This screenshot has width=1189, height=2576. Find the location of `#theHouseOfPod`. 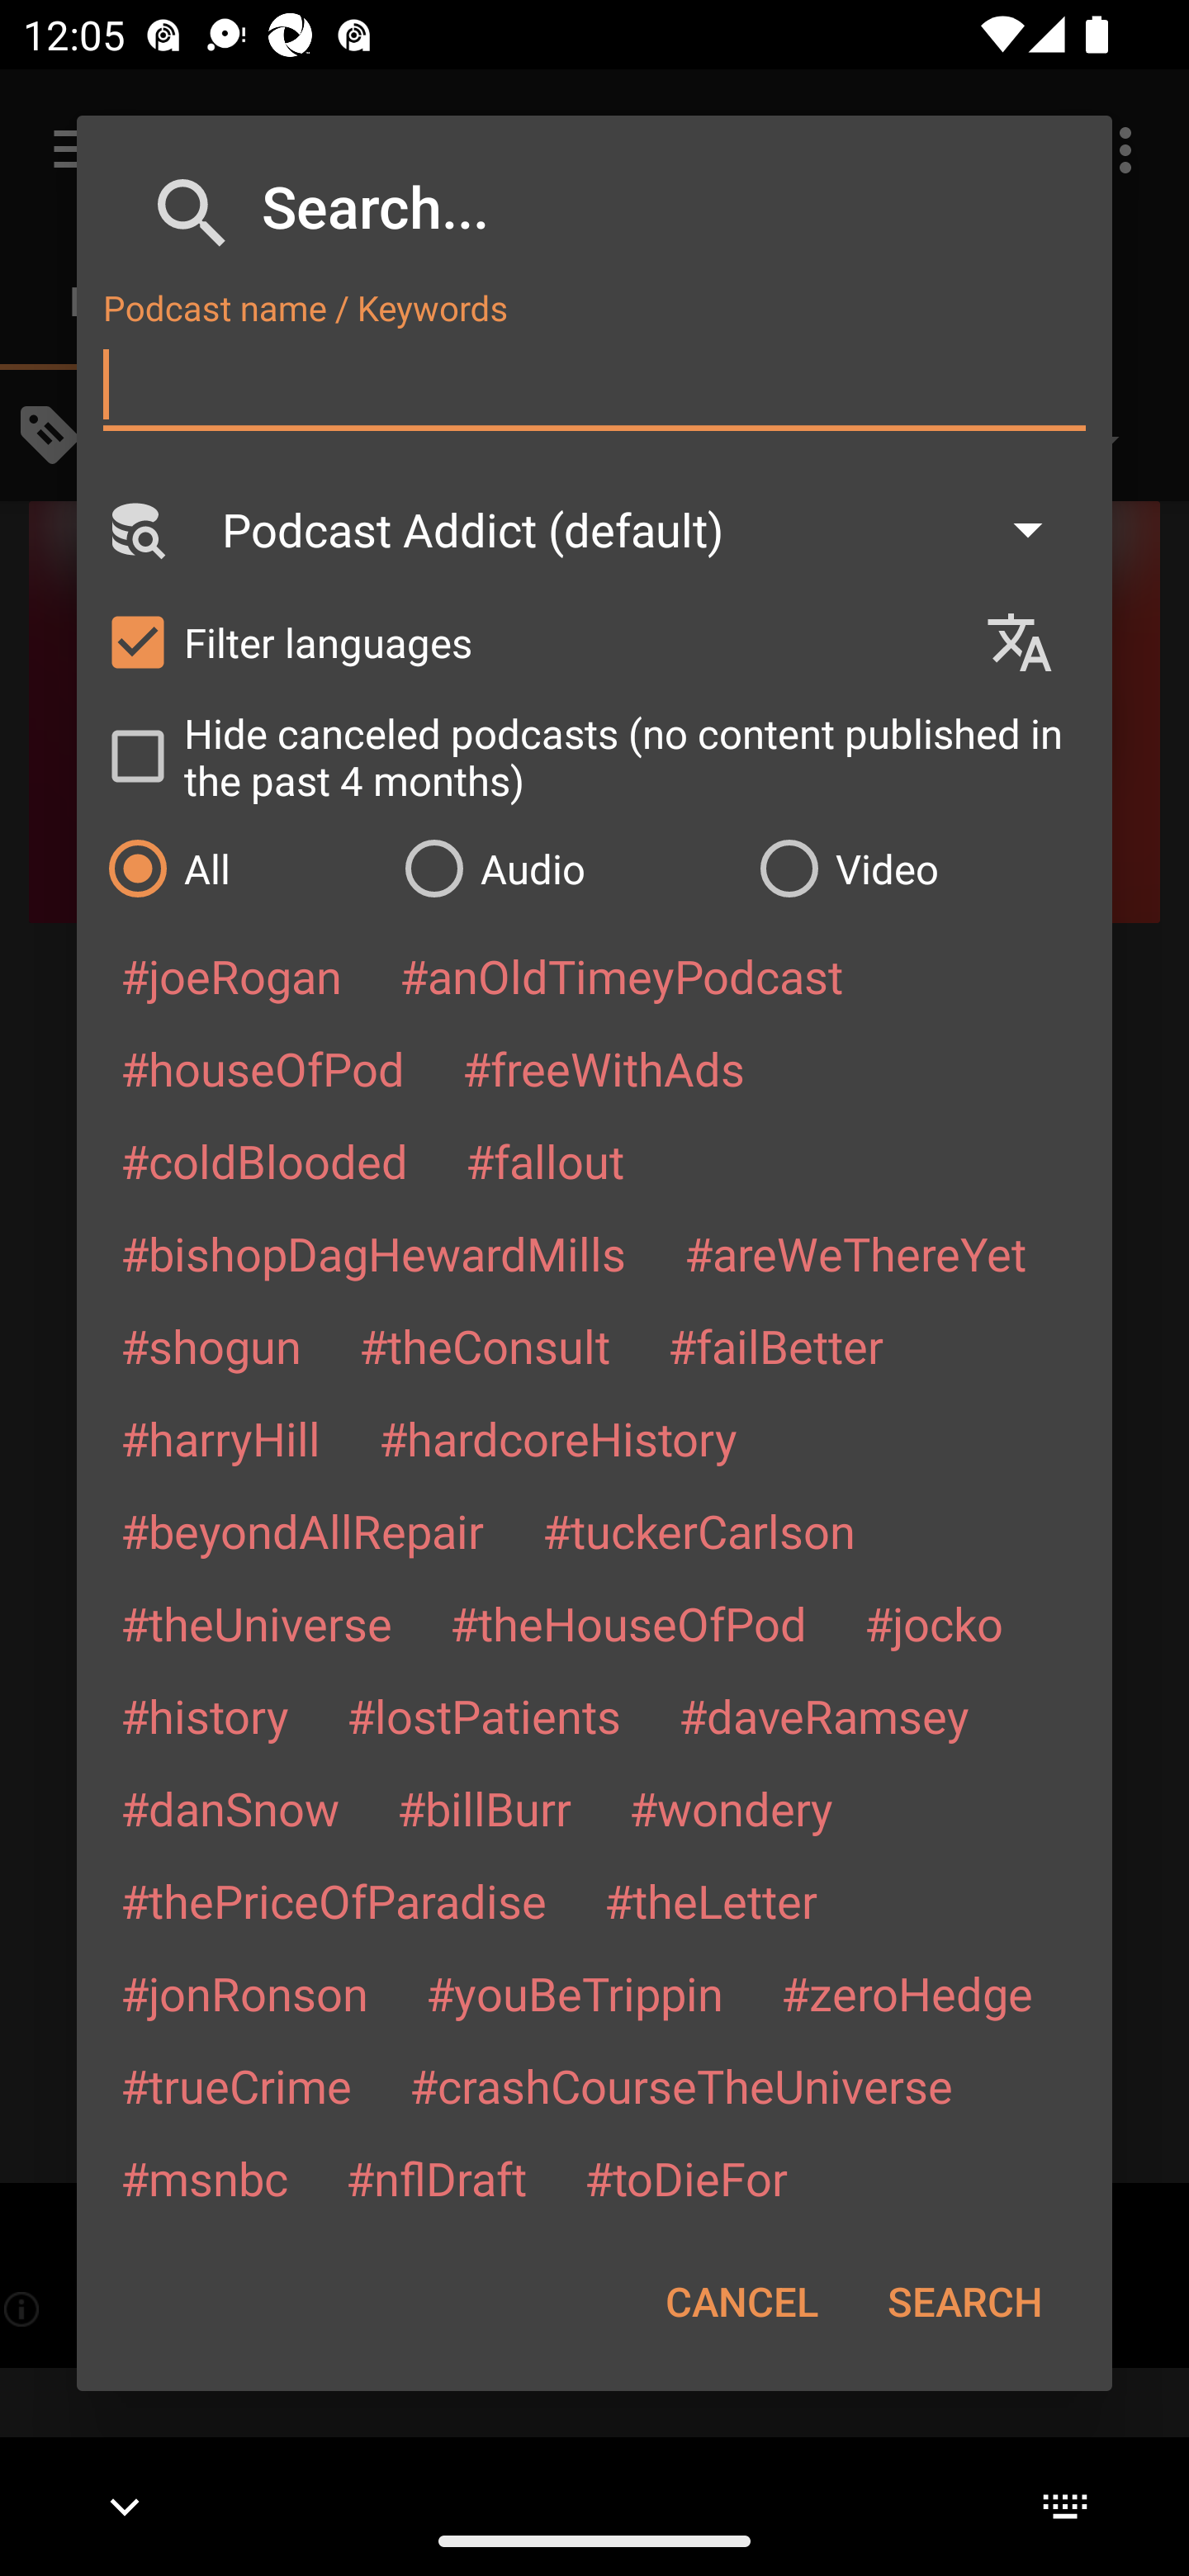

#theHouseOfPod is located at coordinates (628, 1623).